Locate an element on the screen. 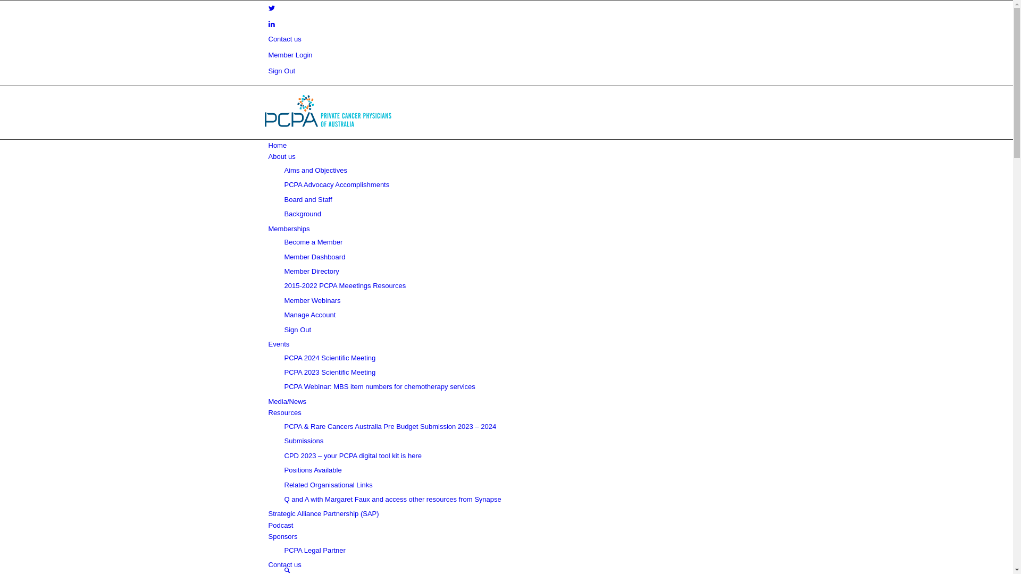 The height and width of the screenshot is (574, 1021). Strategic Alliance Partnership (SAP) is located at coordinates (323, 513).